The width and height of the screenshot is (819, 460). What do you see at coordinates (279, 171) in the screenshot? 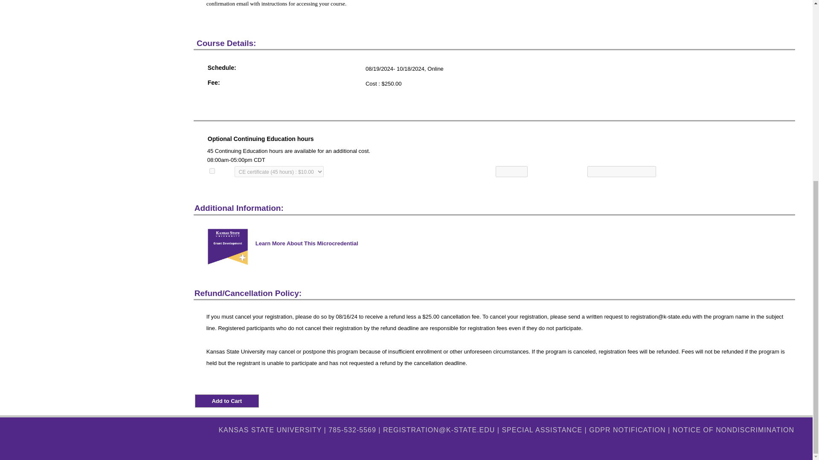
I see `Price` at bounding box center [279, 171].